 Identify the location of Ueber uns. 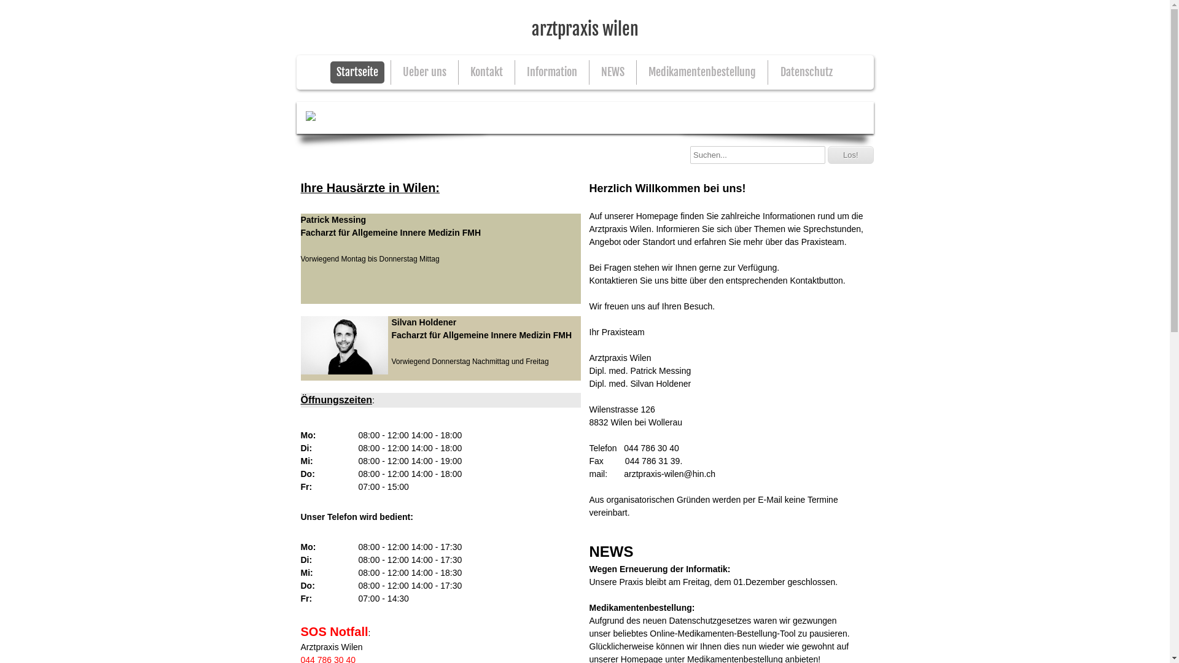
(425, 72).